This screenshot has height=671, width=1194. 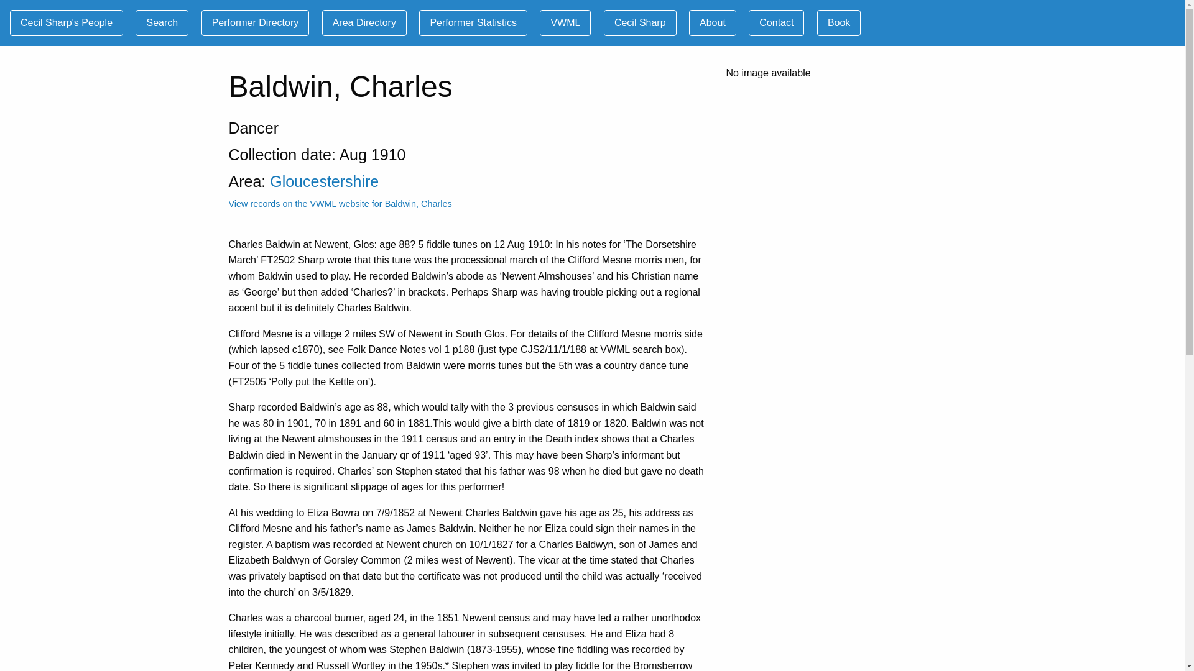 What do you see at coordinates (838, 23) in the screenshot?
I see `Book` at bounding box center [838, 23].